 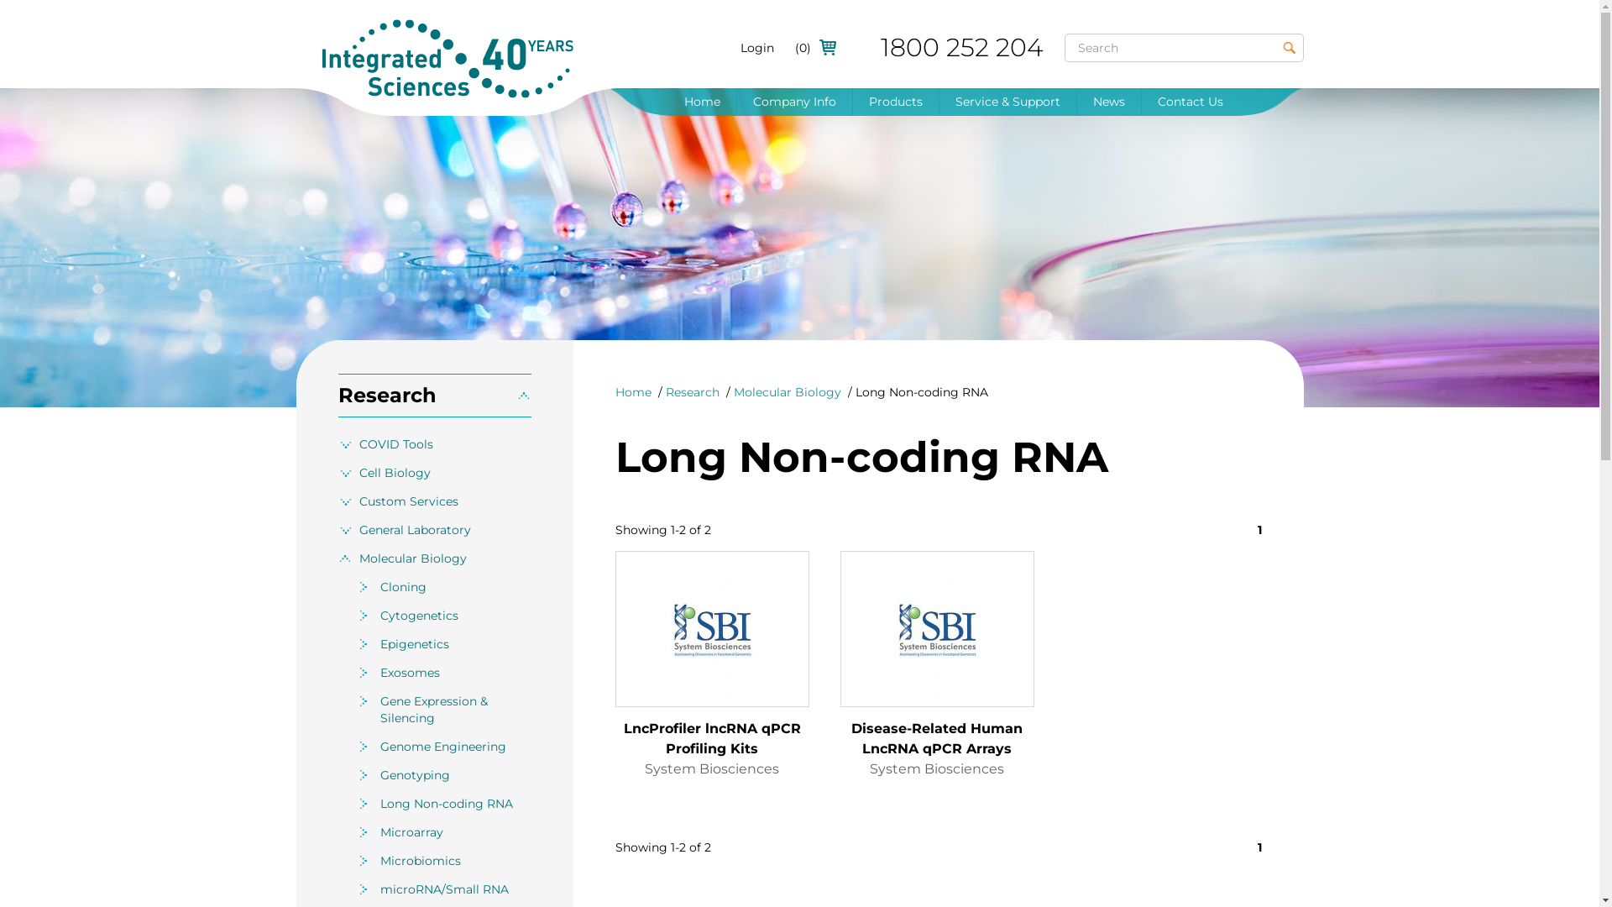 What do you see at coordinates (455, 861) in the screenshot?
I see `Microbiomics` at bounding box center [455, 861].